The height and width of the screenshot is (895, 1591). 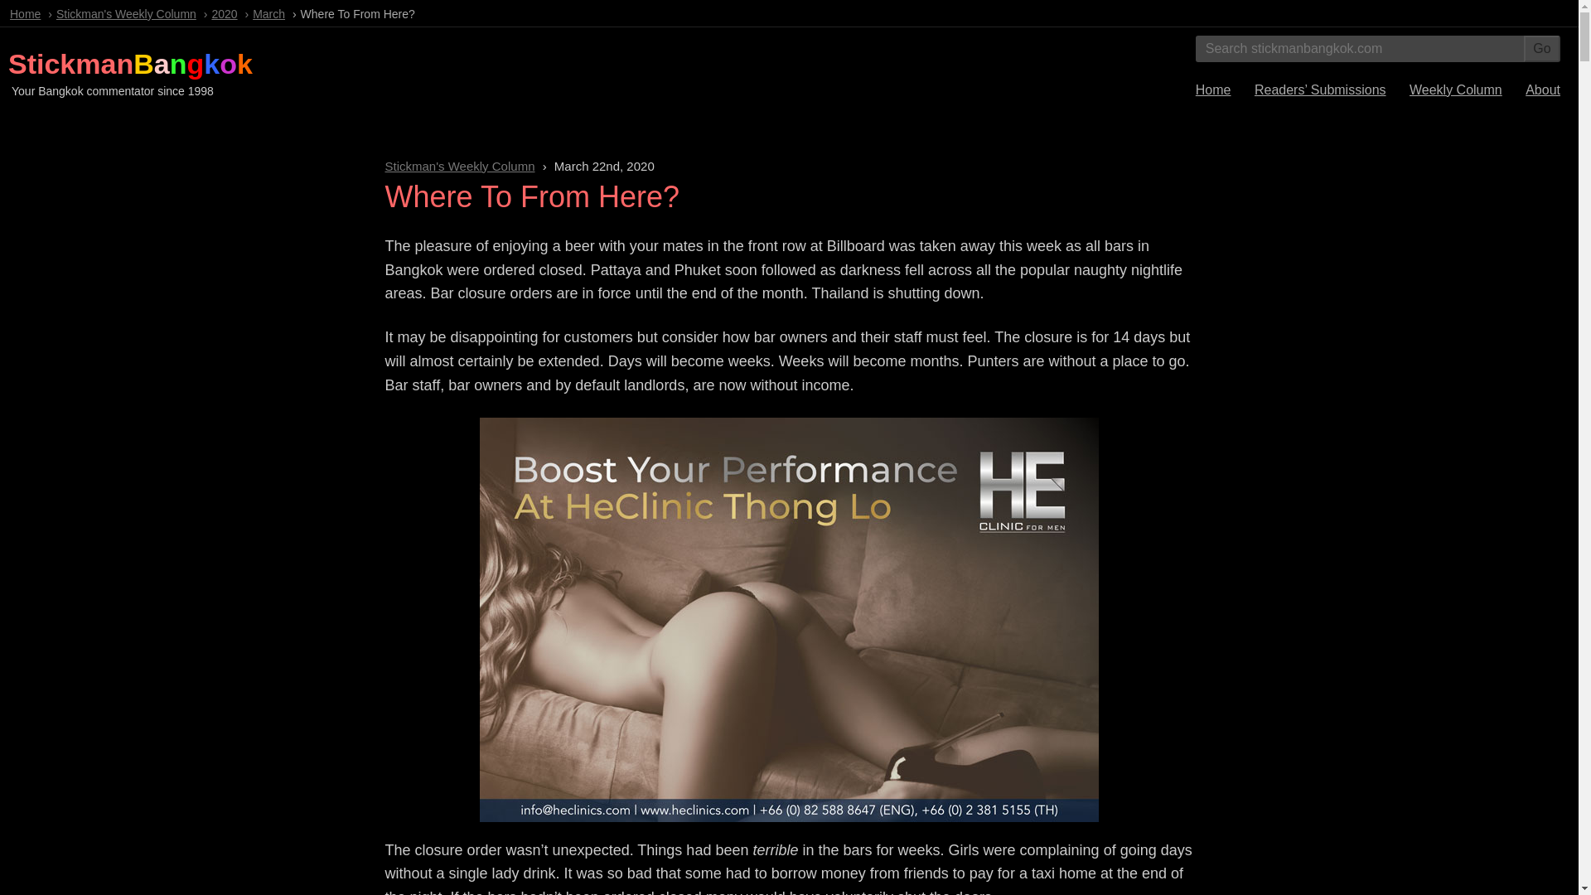 I want to click on Home, so click(x=1213, y=89).